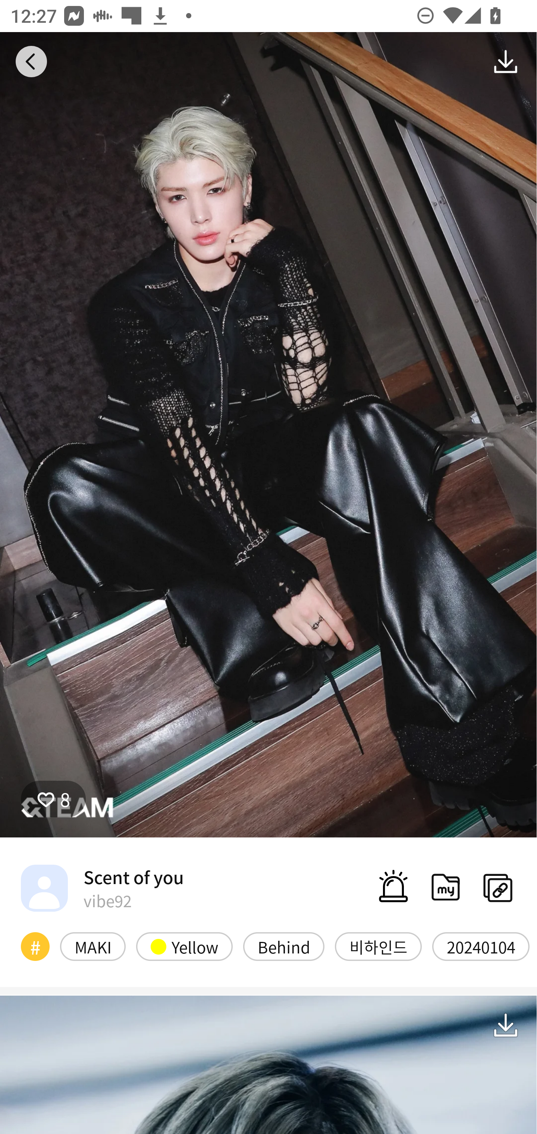 This screenshot has width=537, height=1134. What do you see at coordinates (102, 888) in the screenshot?
I see `Scent of you vibe92` at bounding box center [102, 888].